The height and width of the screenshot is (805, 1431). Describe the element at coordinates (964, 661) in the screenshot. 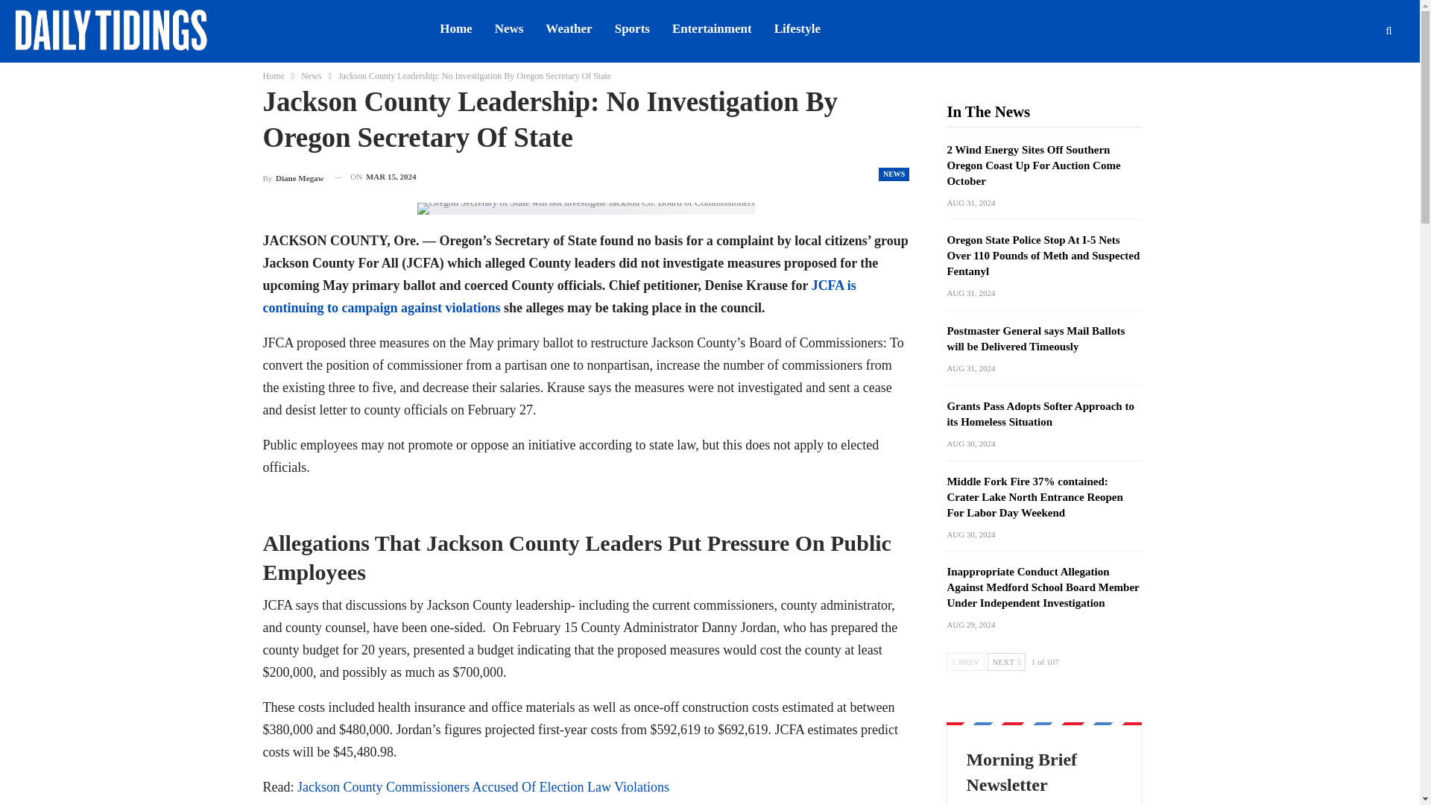

I see `Previous` at that location.